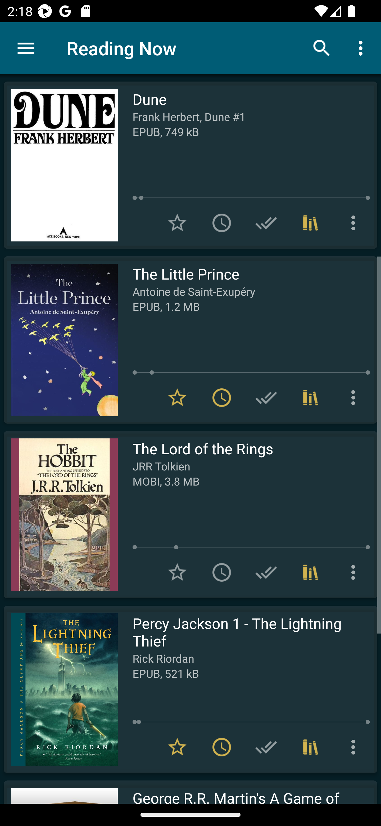 The height and width of the screenshot is (826, 381). I want to click on Add to Favorites, so click(177, 572).